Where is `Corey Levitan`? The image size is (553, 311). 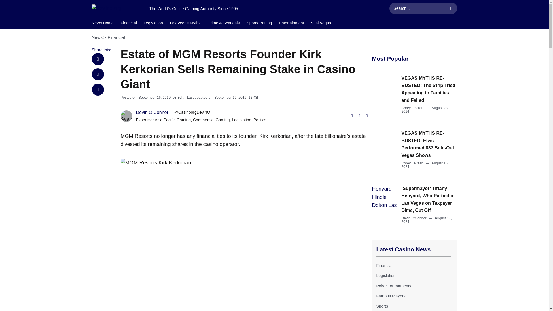
Corey Levitan is located at coordinates (412, 108).